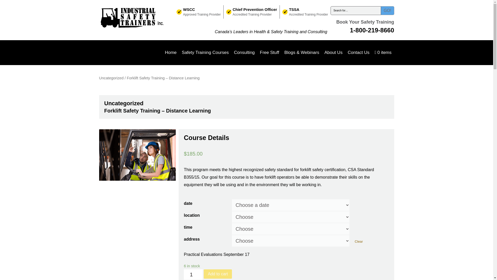 The image size is (497, 280). What do you see at coordinates (137, 155) in the screenshot?
I see `Forklift Safety Training 1` at bounding box center [137, 155].